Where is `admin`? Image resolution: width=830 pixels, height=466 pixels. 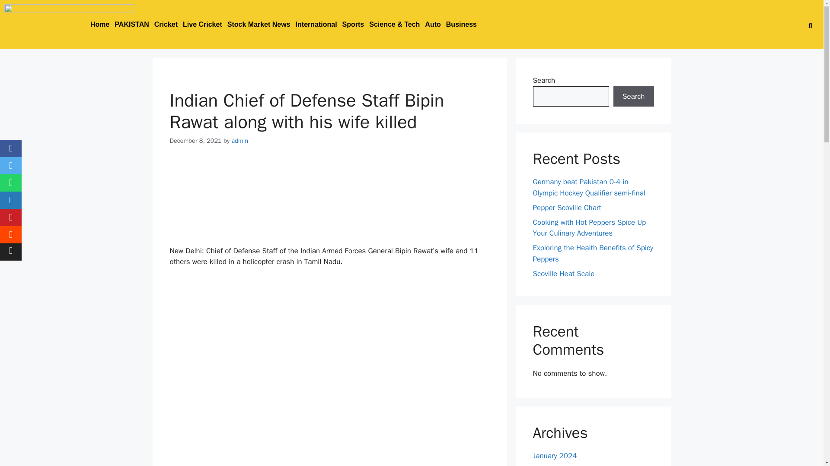 admin is located at coordinates (239, 141).